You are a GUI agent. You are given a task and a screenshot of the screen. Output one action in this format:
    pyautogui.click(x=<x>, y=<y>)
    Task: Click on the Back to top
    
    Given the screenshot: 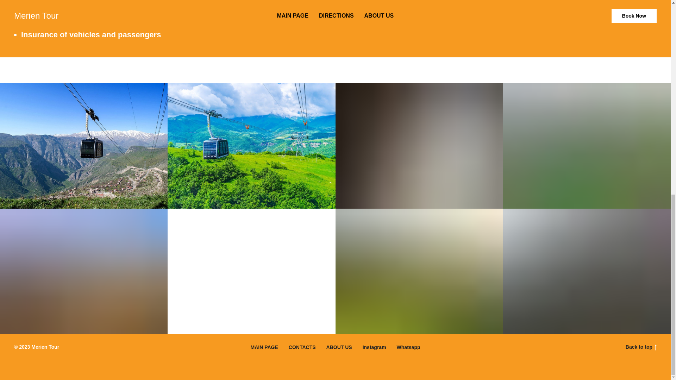 What is the action you would take?
    pyautogui.click(x=641, y=347)
    